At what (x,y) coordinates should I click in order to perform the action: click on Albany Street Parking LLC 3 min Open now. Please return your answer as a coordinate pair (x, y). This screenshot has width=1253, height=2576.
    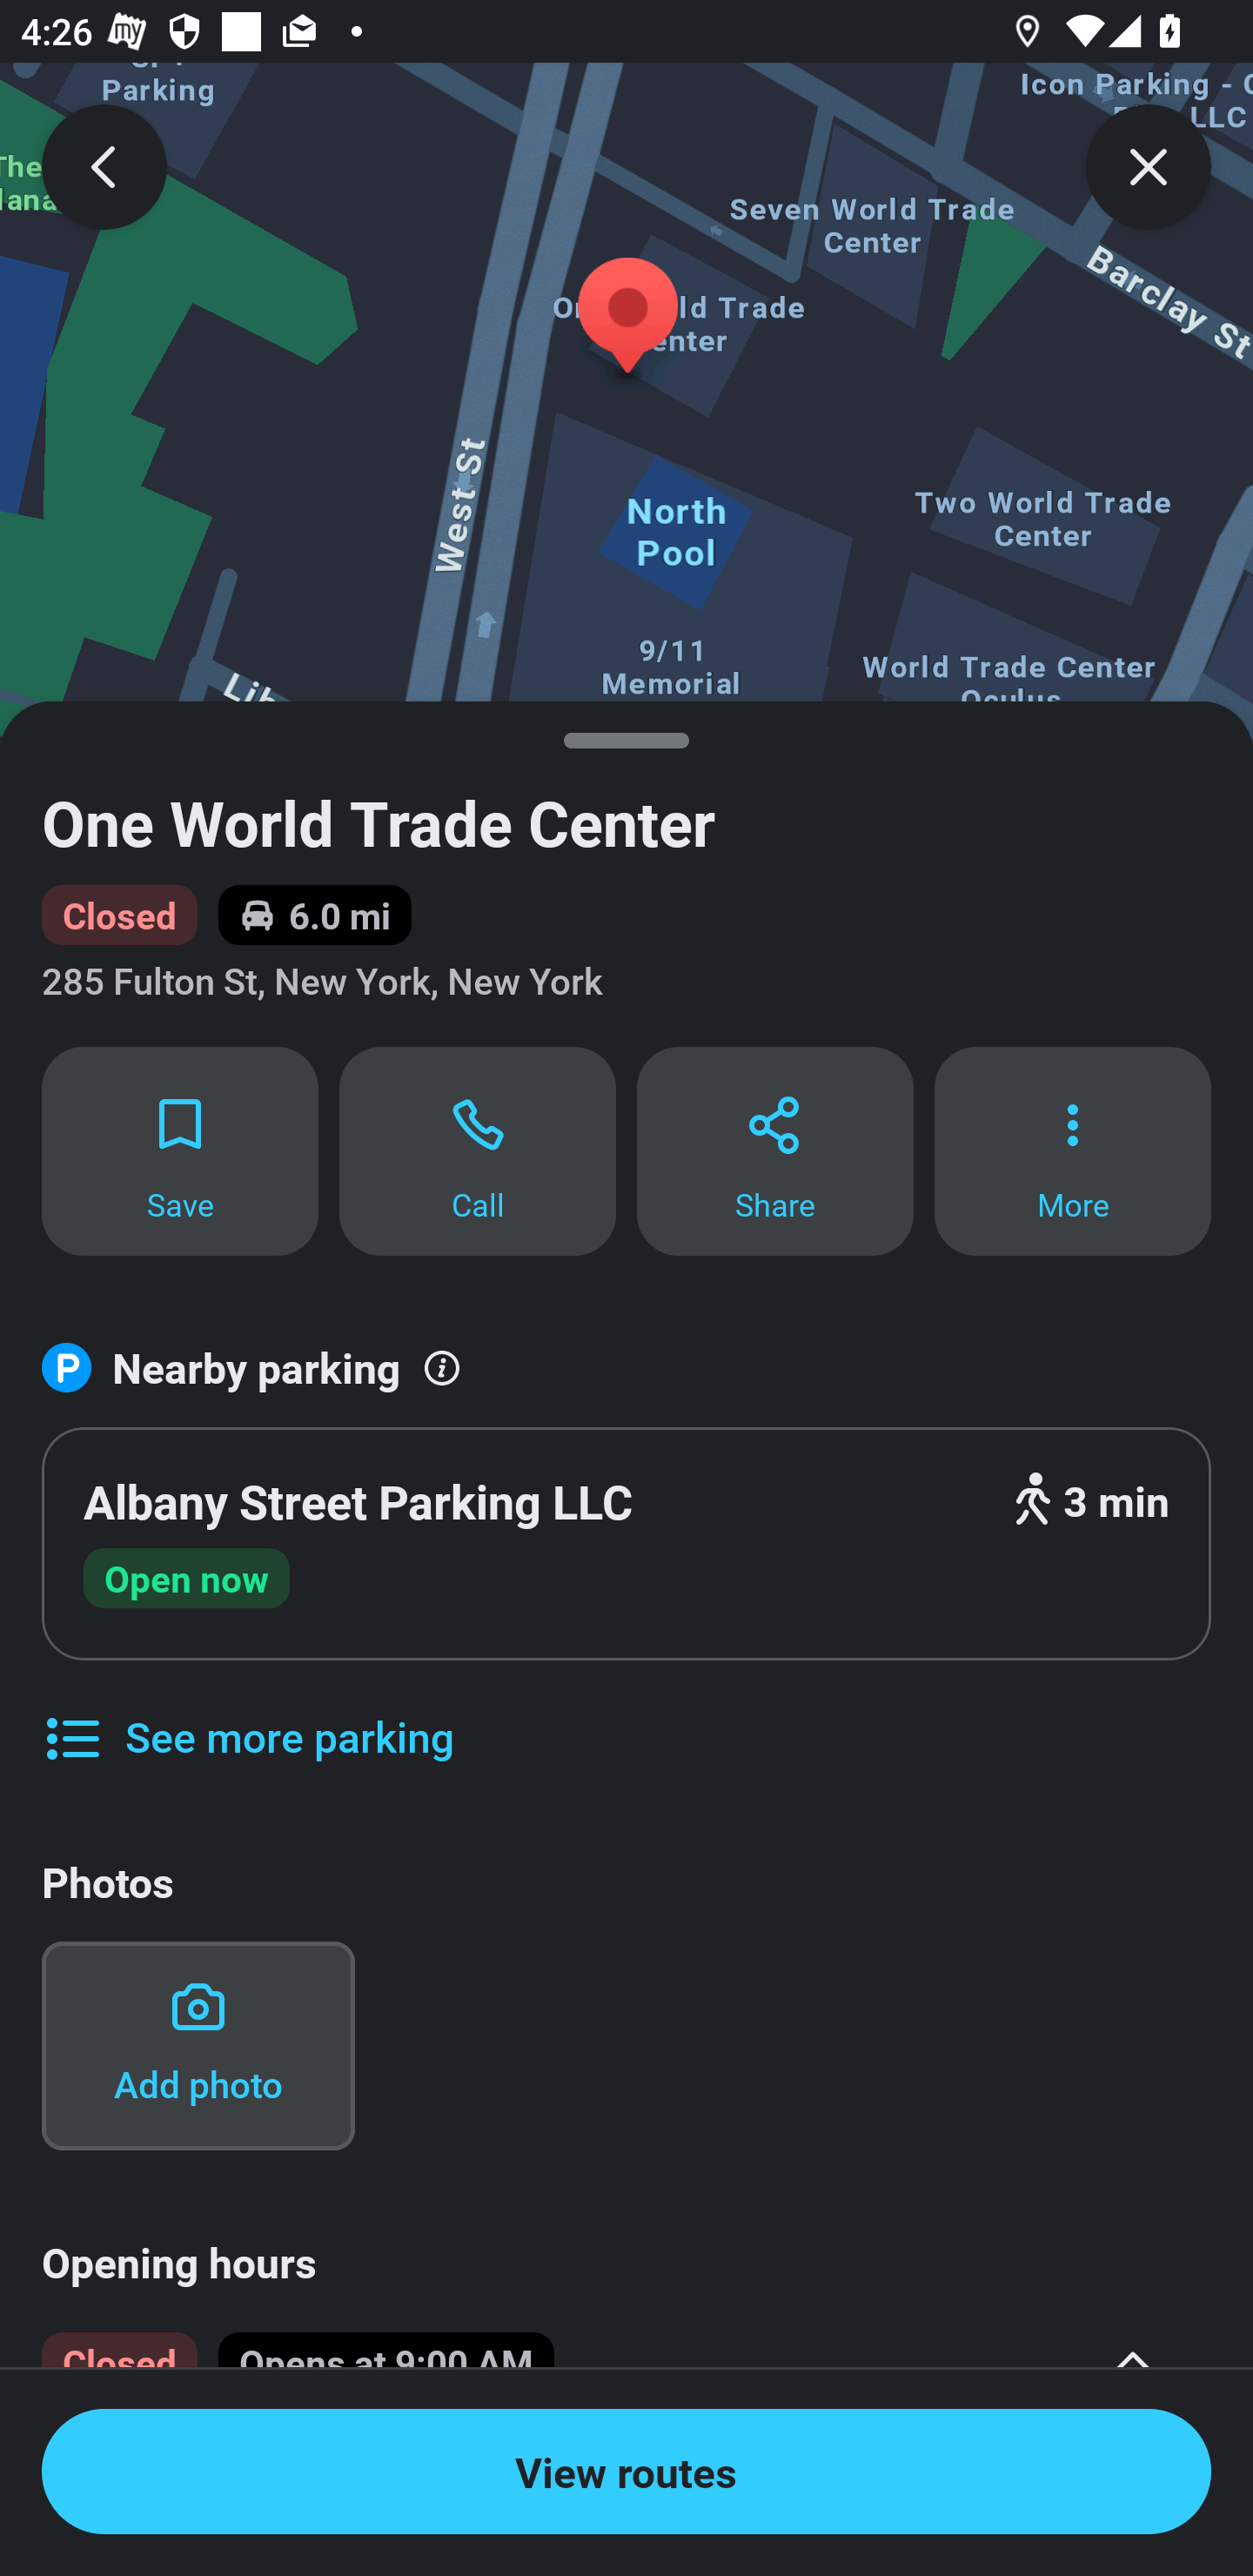
    Looking at the image, I should click on (626, 1544).